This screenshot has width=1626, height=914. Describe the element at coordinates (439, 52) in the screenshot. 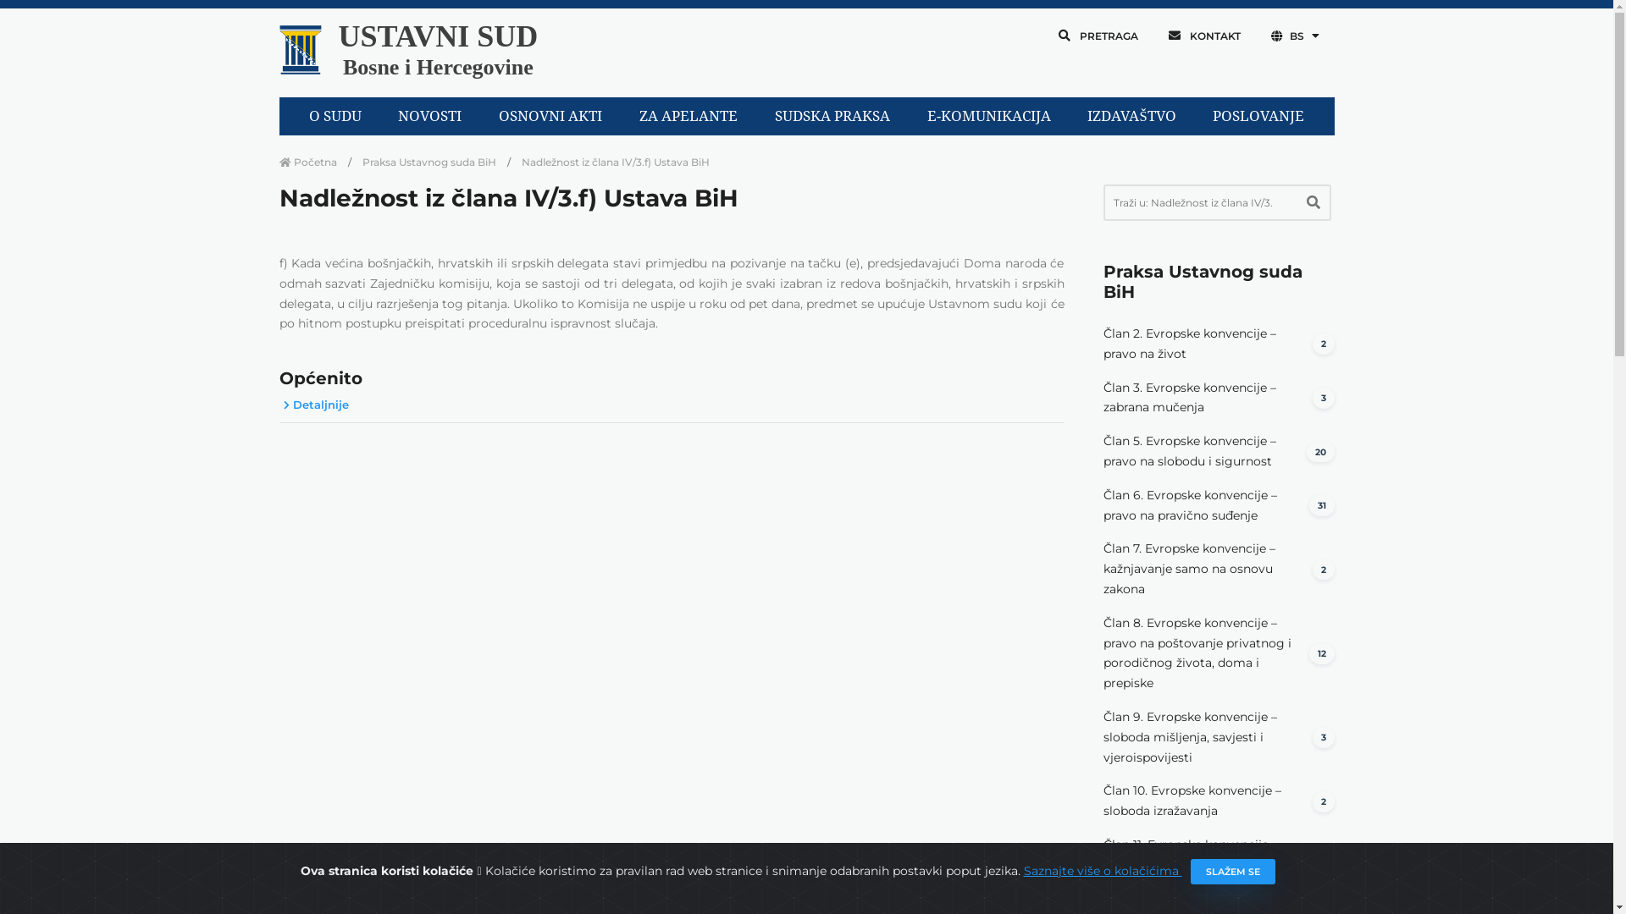

I see `USTAVNI SUD
Bosne i Hercegovine` at that location.